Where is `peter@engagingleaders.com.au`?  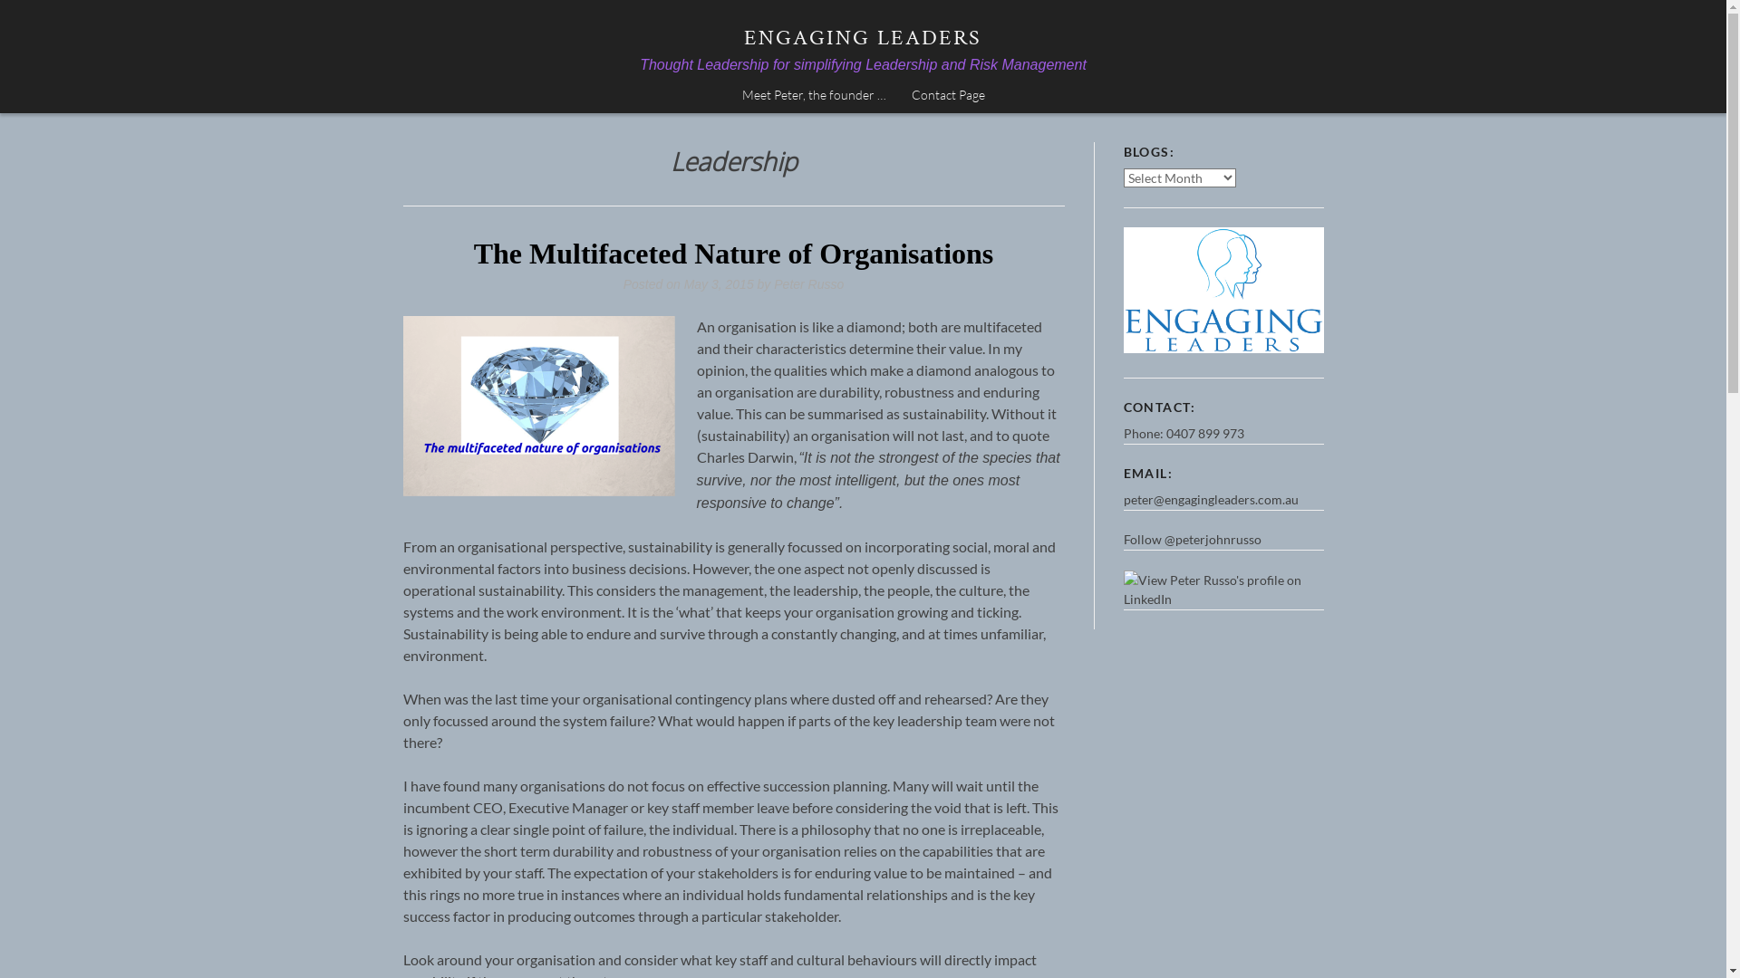
peter@engagingleaders.com.au is located at coordinates (1211, 500).